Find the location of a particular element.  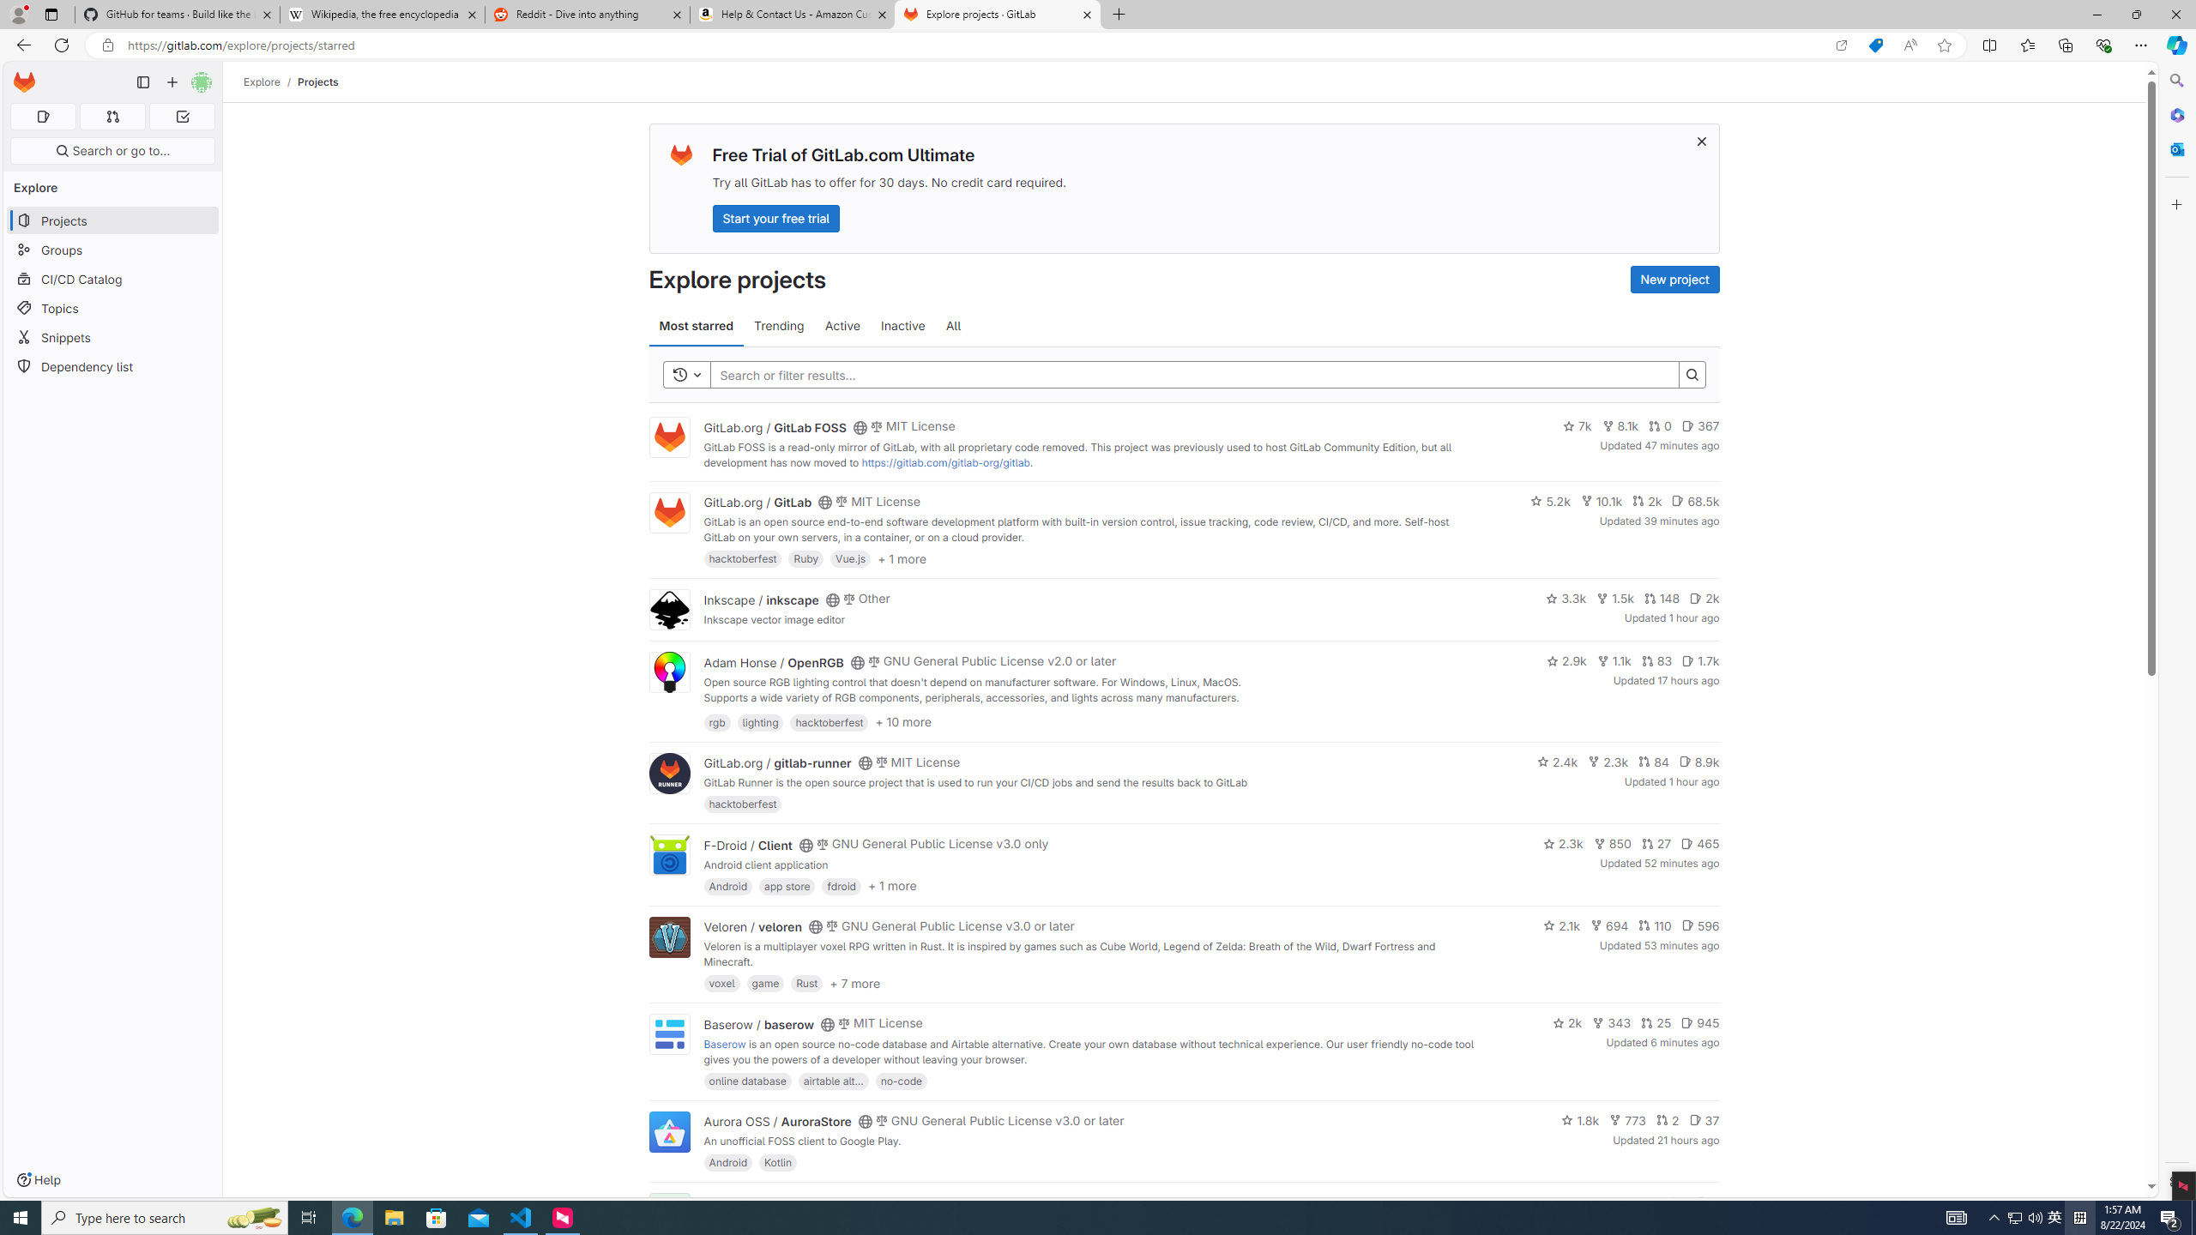

596 is located at coordinates (1700, 925).